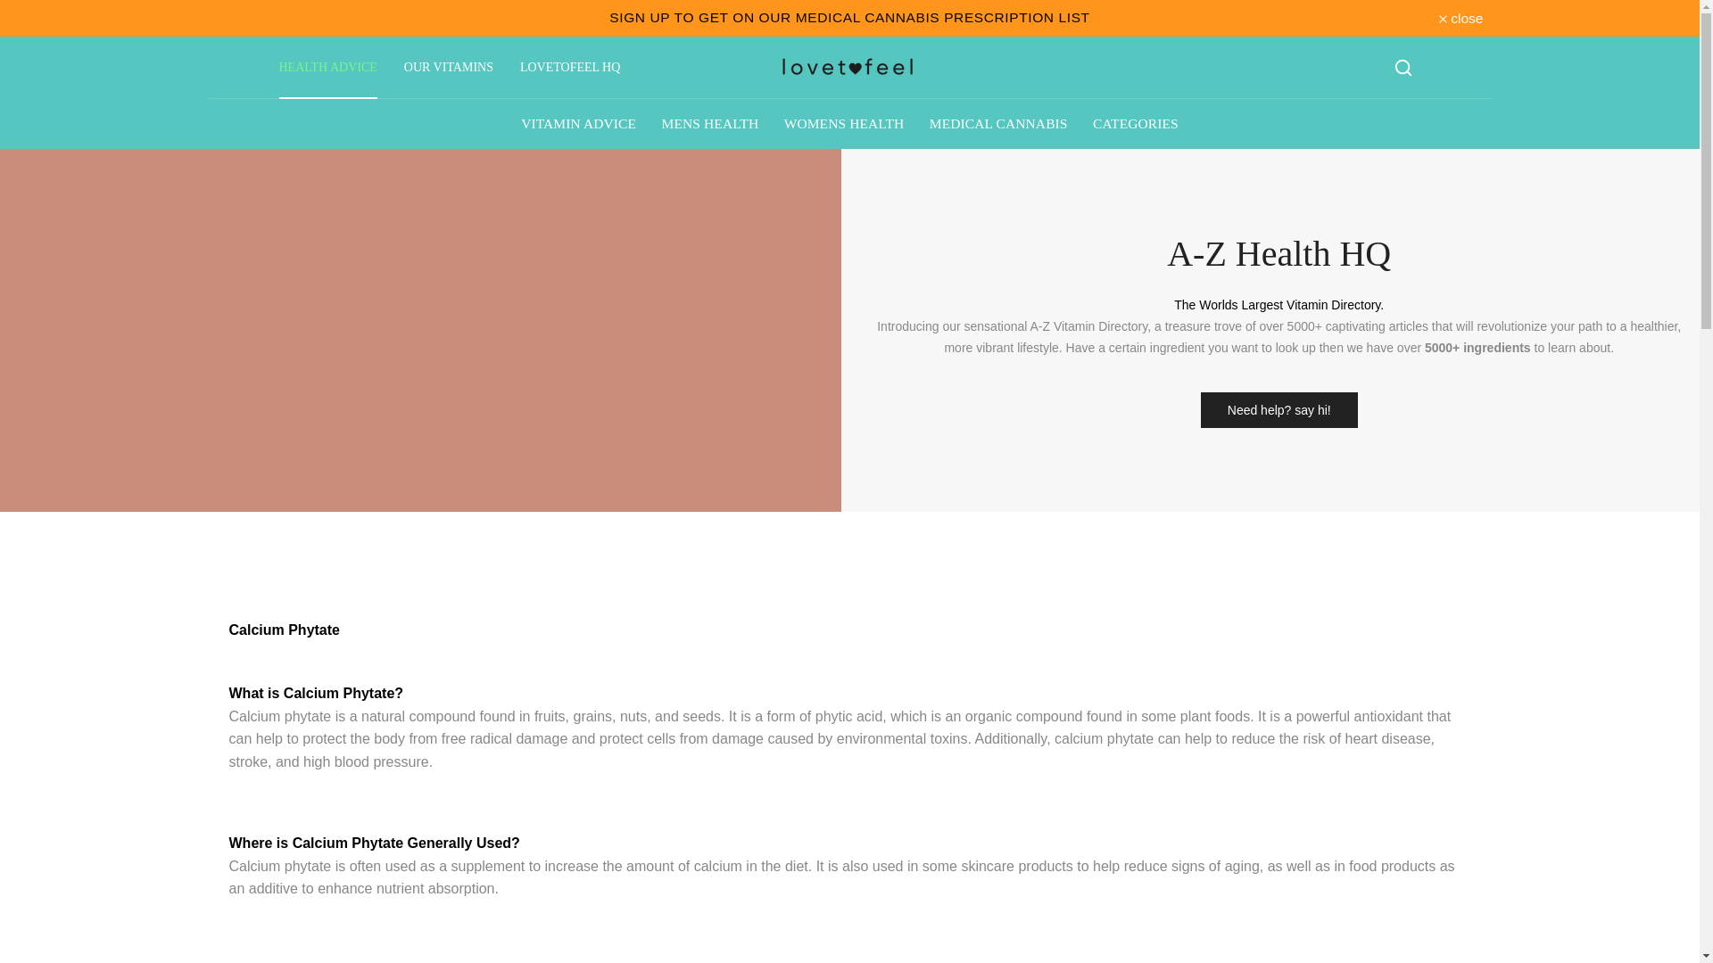 The width and height of the screenshot is (1713, 963). I want to click on close, so click(1461, 18).